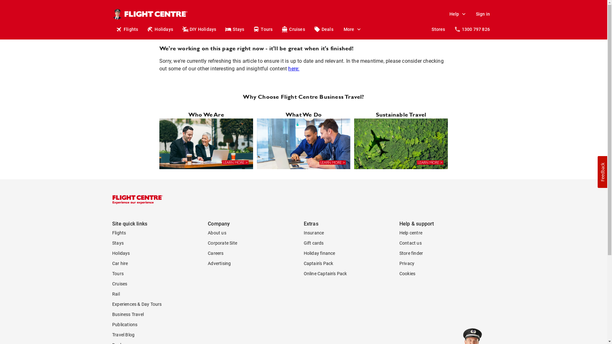 This screenshot has height=344, width=612. I want to click on Car hire, so click(160, 263).